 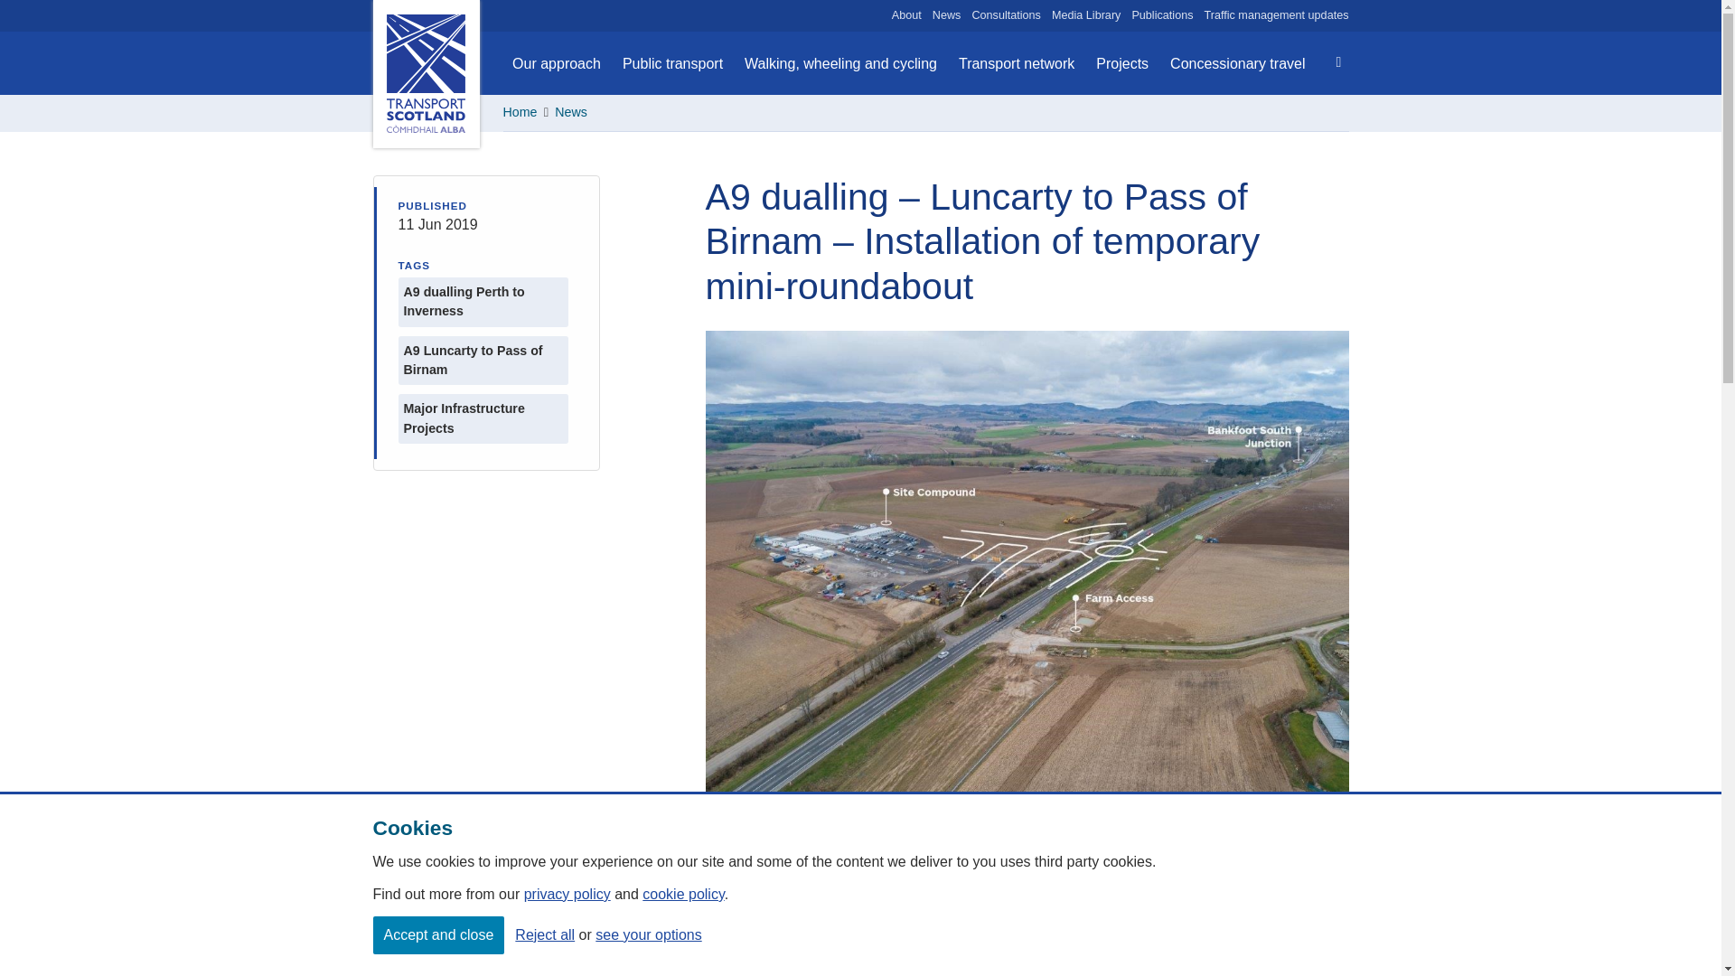 I want to click on see your options, so click(x=647, y=934).